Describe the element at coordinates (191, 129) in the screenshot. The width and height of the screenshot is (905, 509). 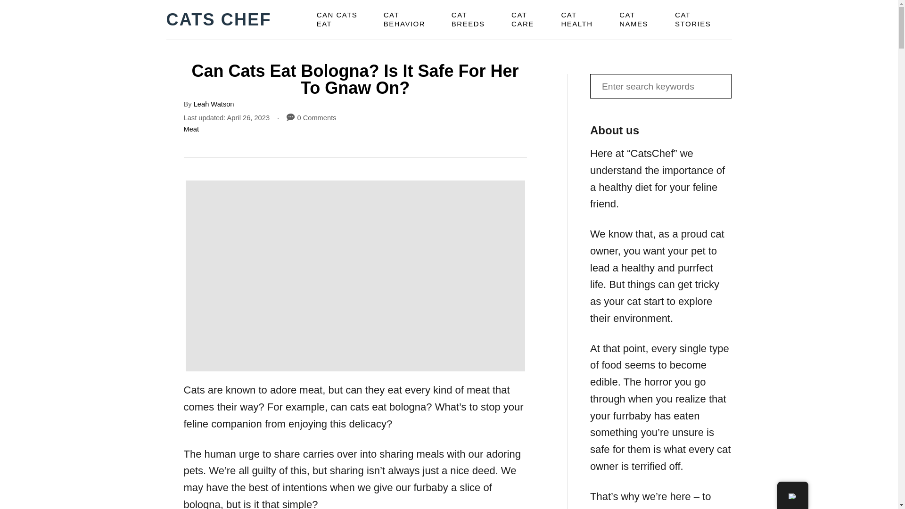
I see `Meat` at that location.